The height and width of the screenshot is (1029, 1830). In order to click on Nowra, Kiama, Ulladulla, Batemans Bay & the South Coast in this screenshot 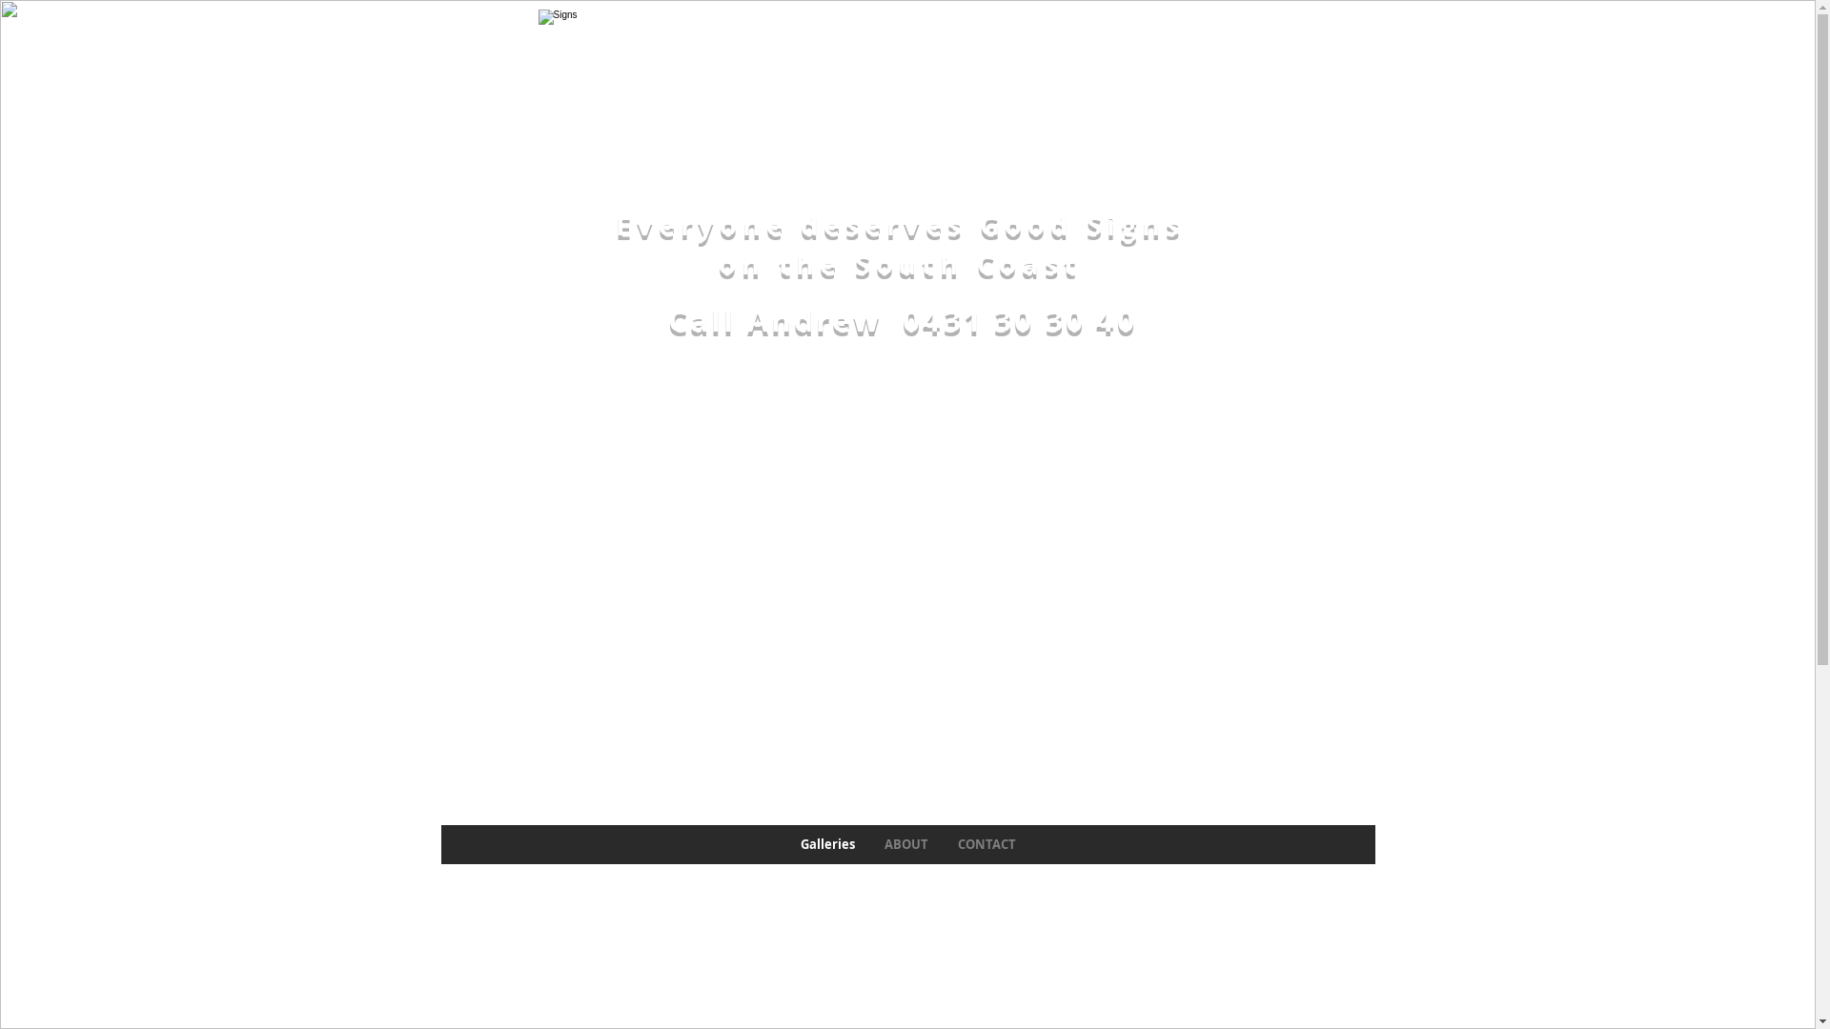, I will do `click(907, 99)`.